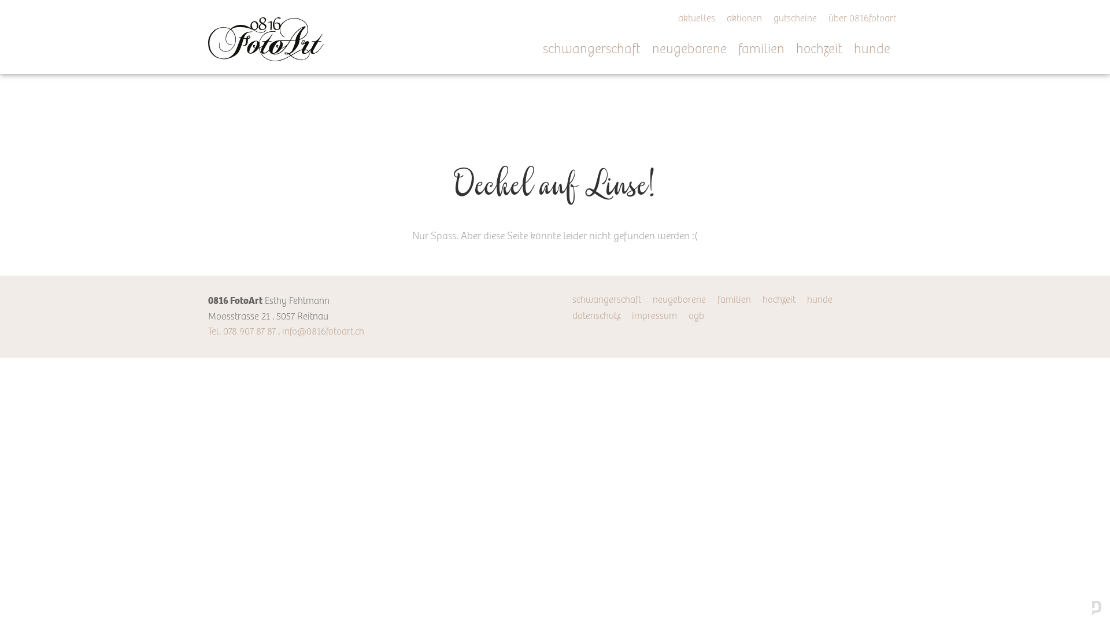 Image resolution: width=1110 pixels, height=624 pixels. I want to click on Tel. 078 907 87 87, so click(242, 332).